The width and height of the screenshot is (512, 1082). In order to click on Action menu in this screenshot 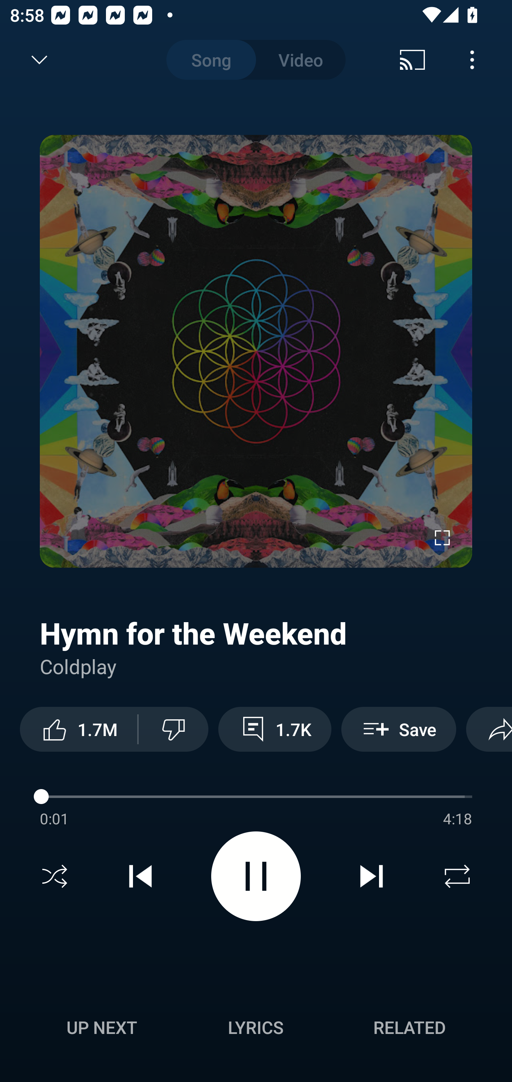, I will do `click(256, 814)`.